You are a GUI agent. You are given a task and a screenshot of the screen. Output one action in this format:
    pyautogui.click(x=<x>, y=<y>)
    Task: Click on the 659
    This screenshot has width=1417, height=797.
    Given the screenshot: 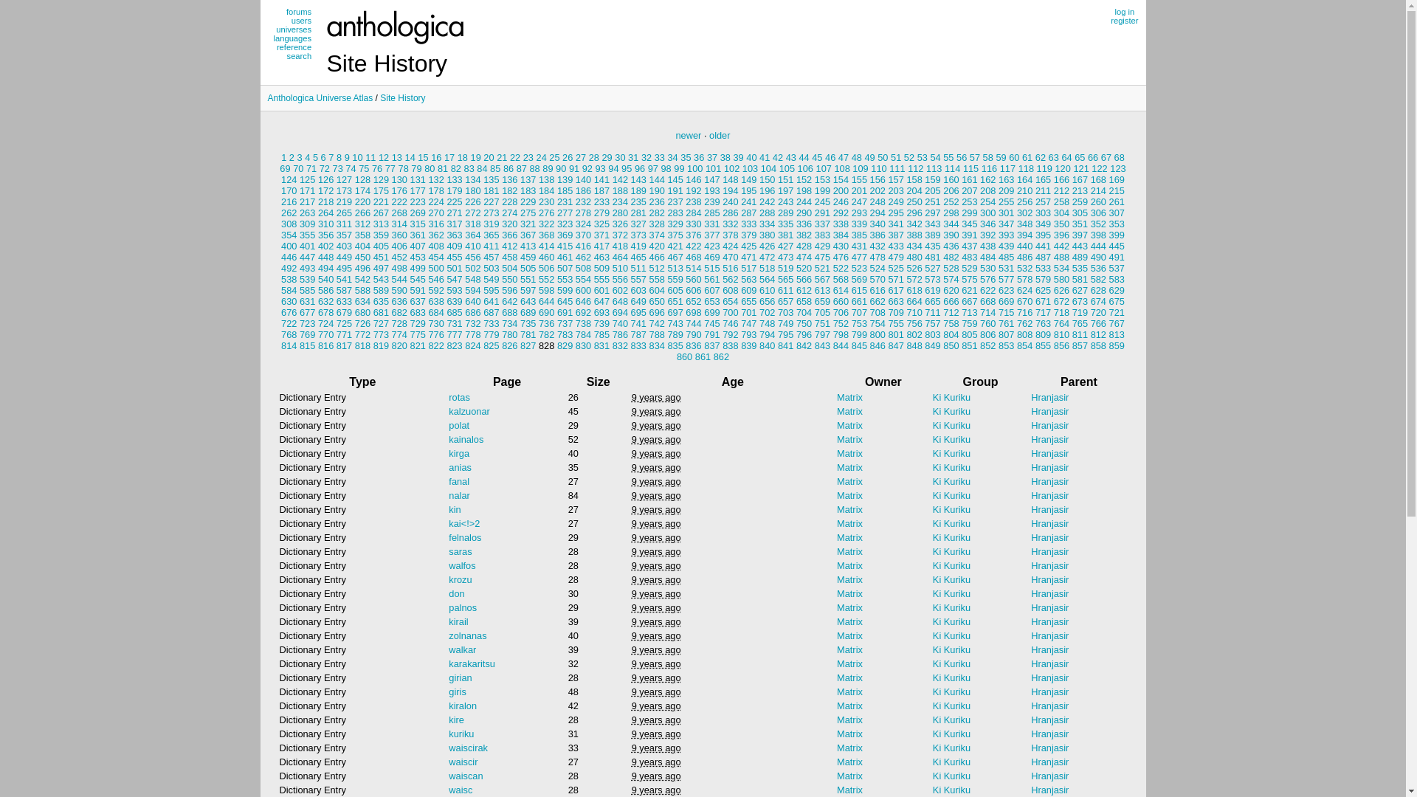 What is the action you would take?
    pyautogui.click(x=822, y=301)
    